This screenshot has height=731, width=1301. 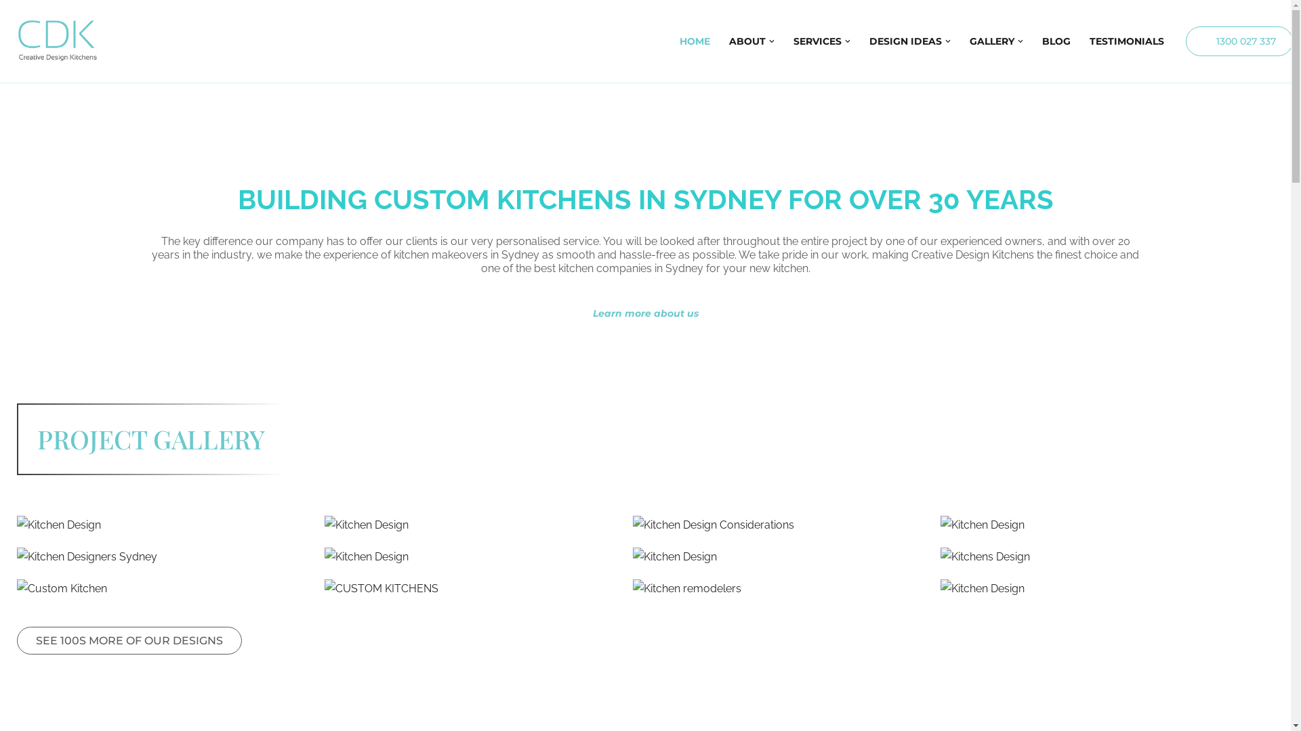 I want to click on Creative Design Kitchens, so click(x=58, y=41).